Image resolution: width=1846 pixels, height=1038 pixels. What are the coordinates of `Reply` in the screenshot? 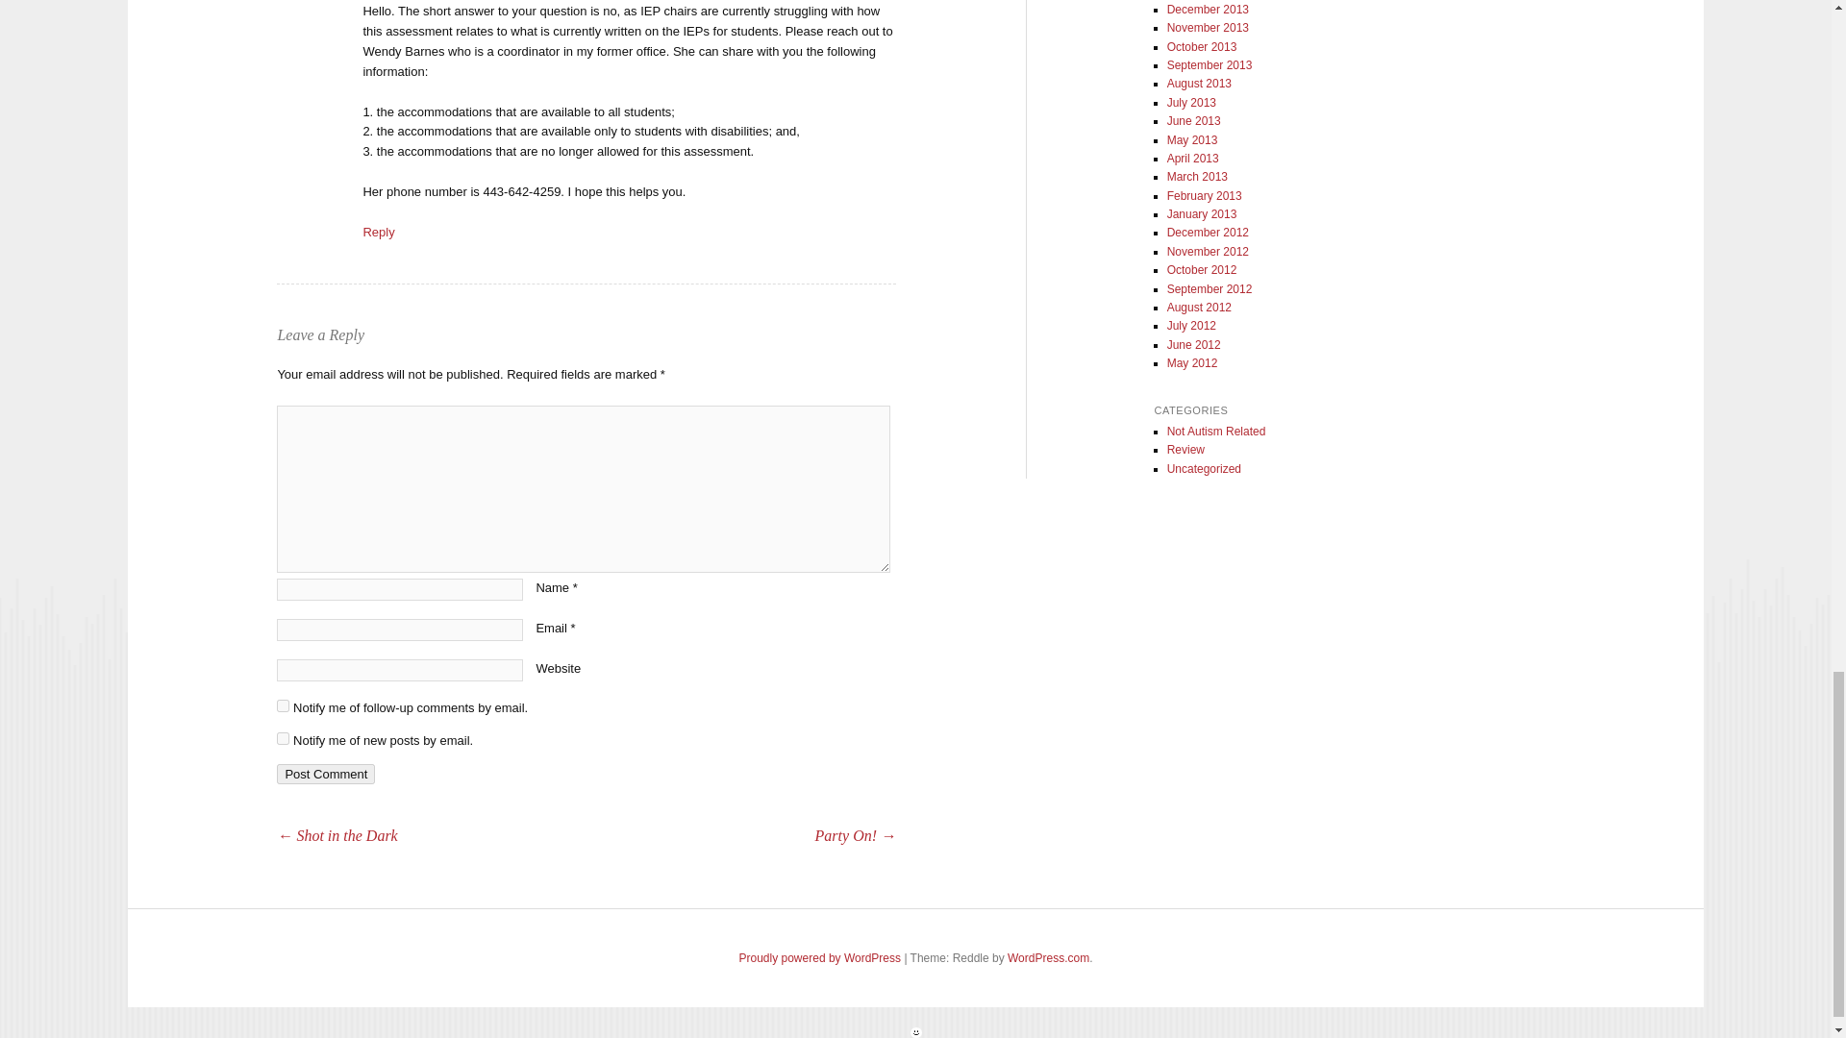 It's located at (378, 233).